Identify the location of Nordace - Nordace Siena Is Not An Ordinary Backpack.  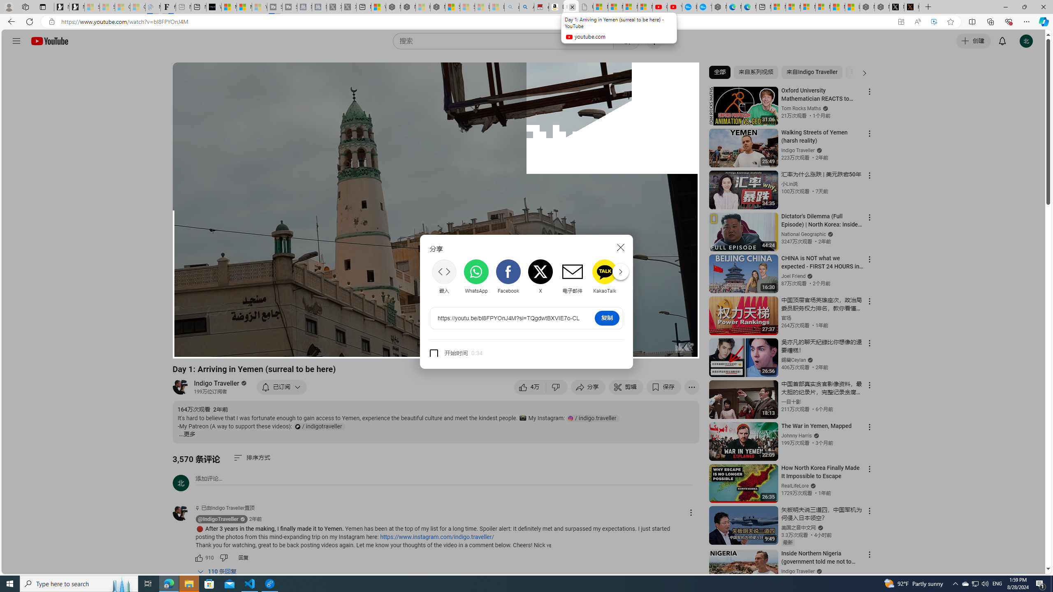
(437, 7).